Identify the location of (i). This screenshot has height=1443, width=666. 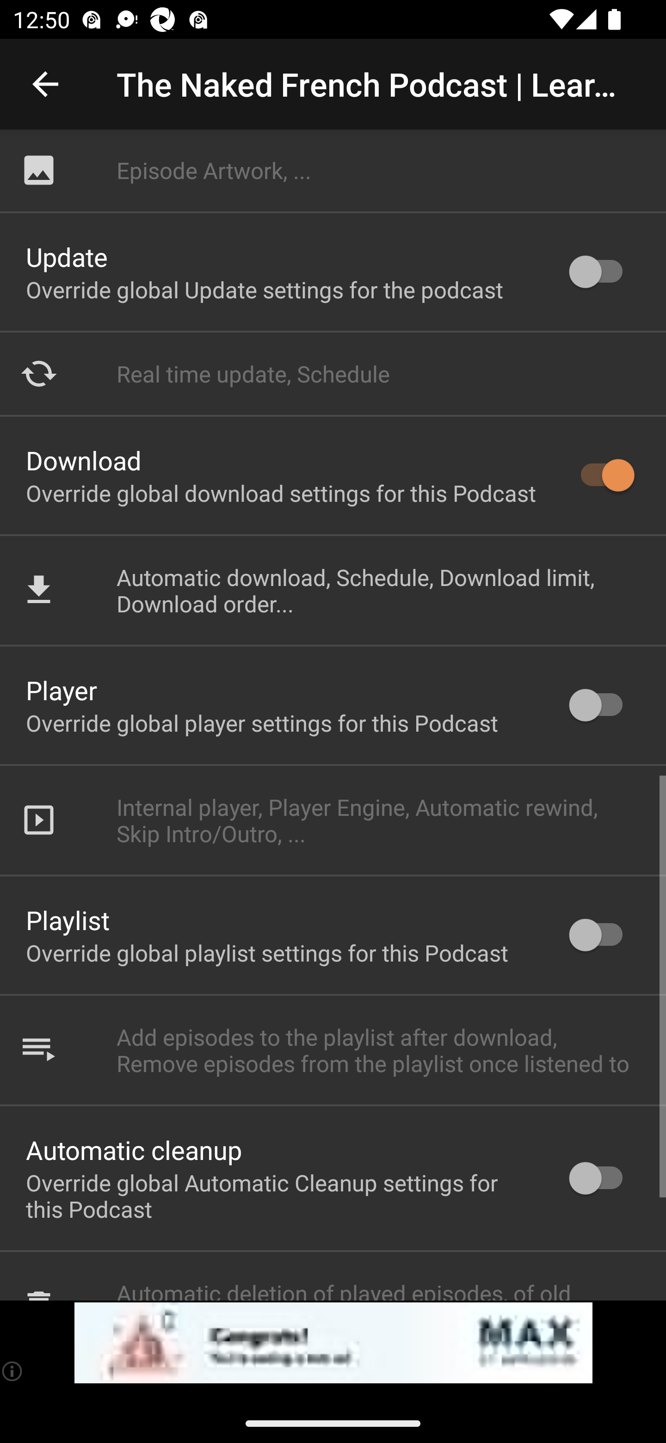
(13, 1371).